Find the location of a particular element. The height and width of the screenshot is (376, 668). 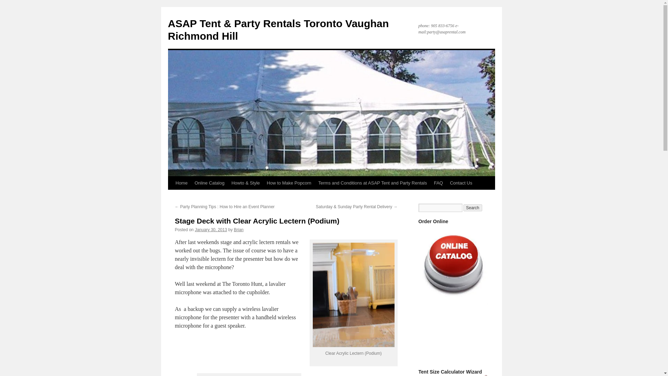

Terms and Conditions at ASAP Tent and Party Rentals is located at coordinates (372, 183).